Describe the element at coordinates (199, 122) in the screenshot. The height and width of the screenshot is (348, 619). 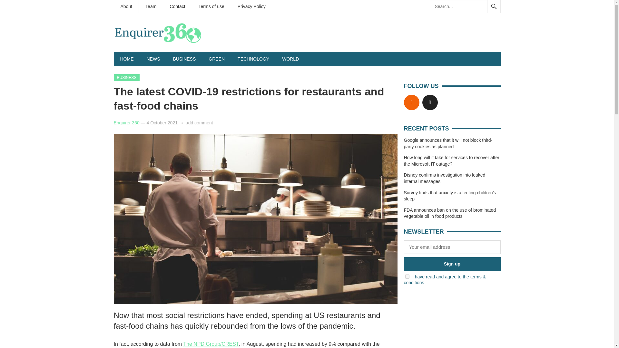
I see `add comment` at that location.